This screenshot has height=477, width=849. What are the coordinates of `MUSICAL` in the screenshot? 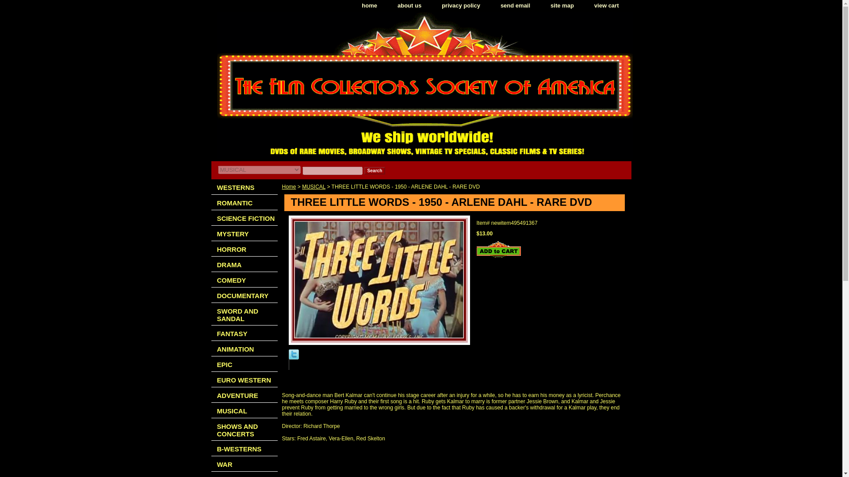 It's located at (244, 410).